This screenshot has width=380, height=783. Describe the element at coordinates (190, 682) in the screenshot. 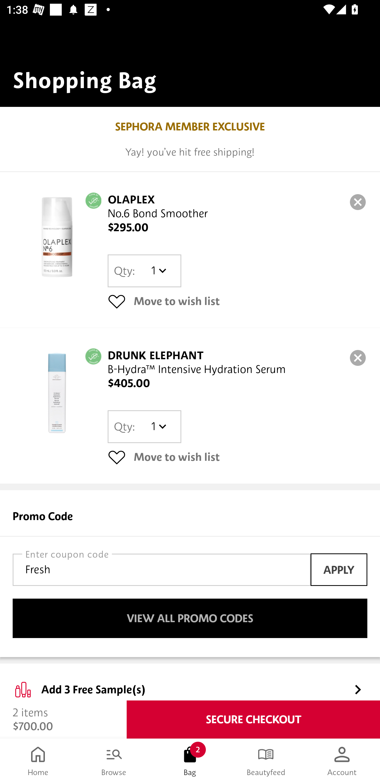

I see `Add 3 Free Sample(s)` at that location.